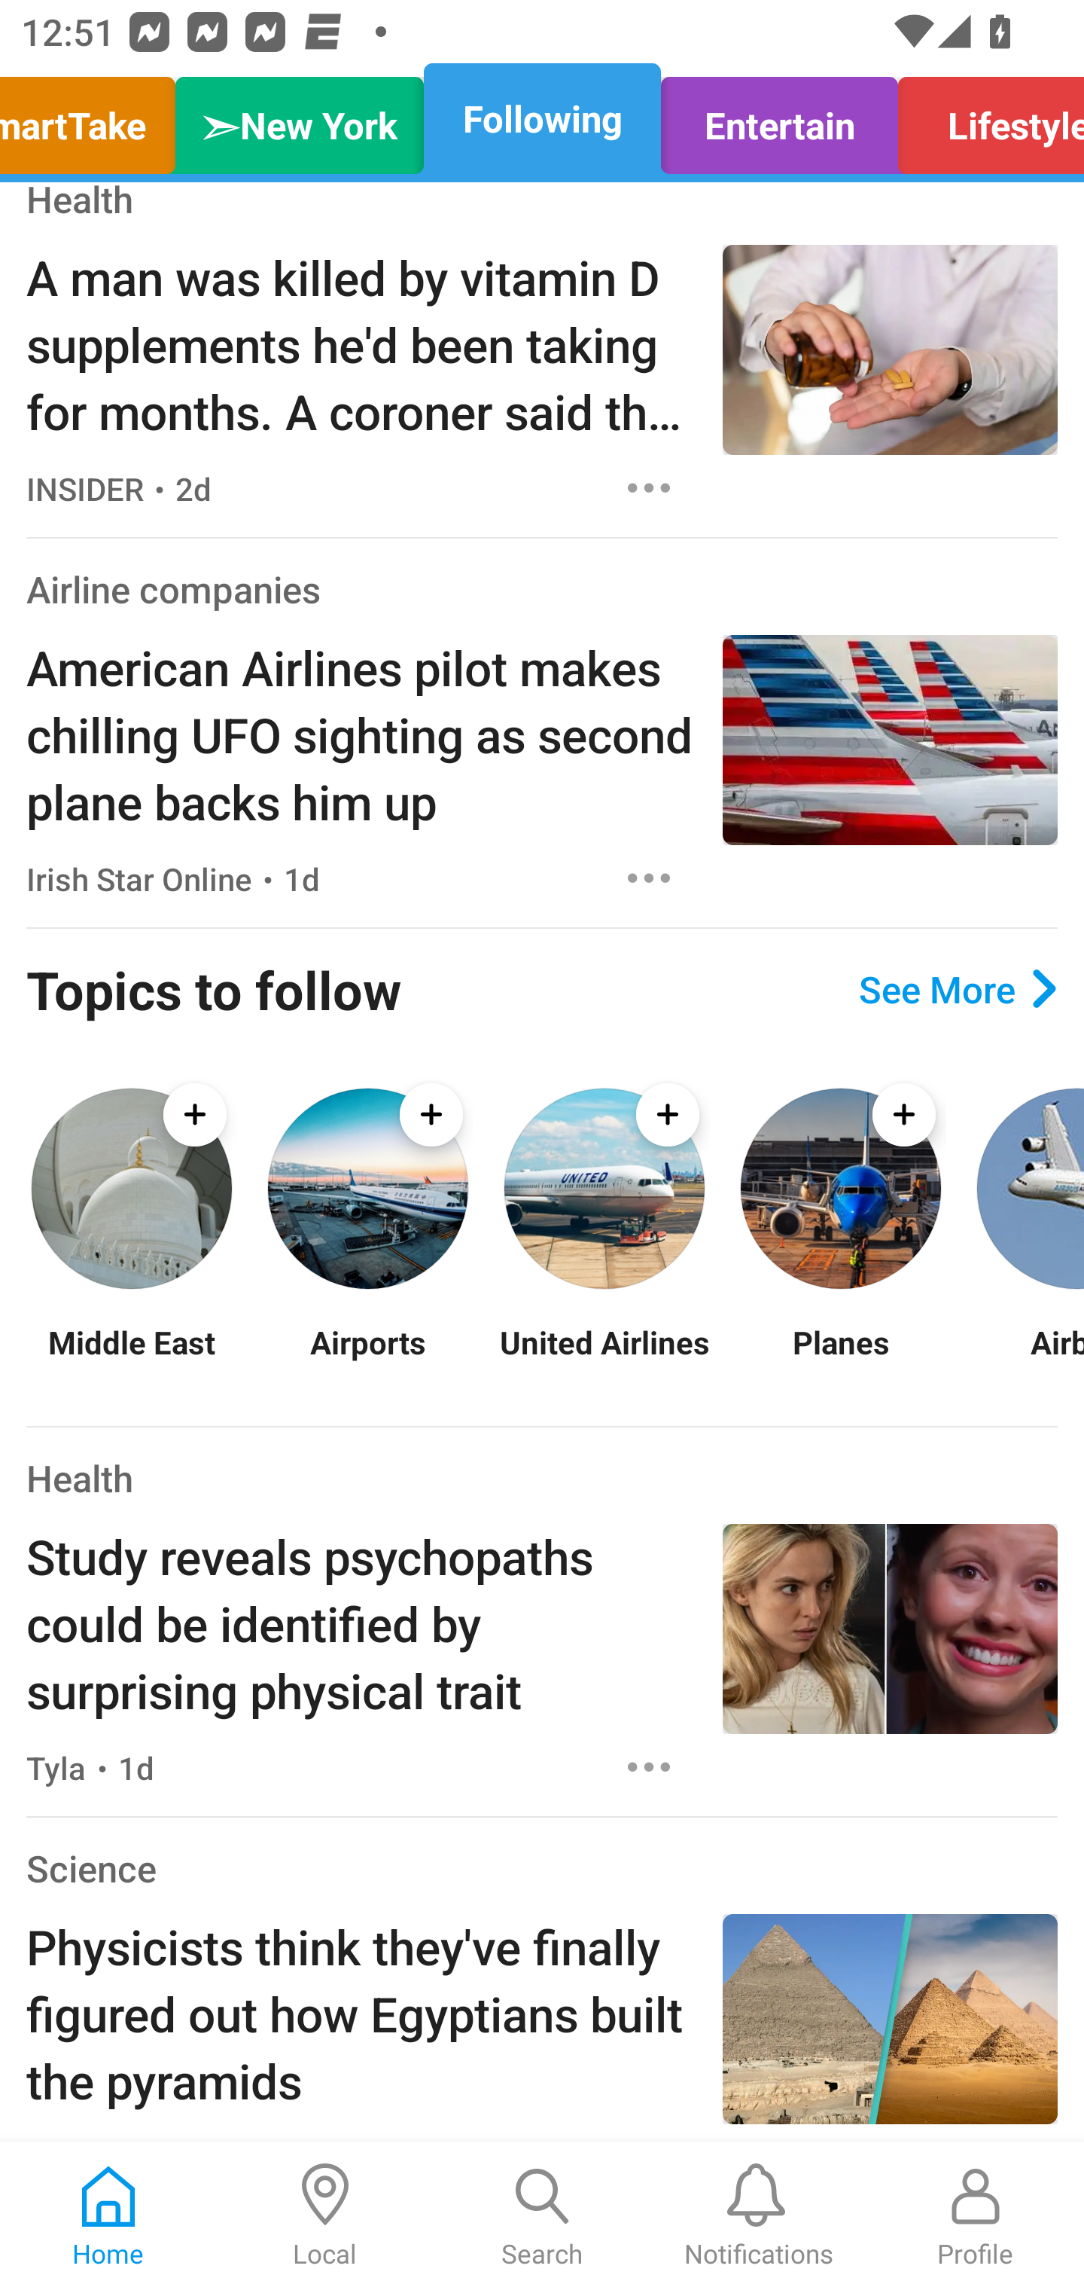  What do you see at coordinates (840, 1361) in the screenshot?
I see `Planes` at bounding box center [840, 1361].